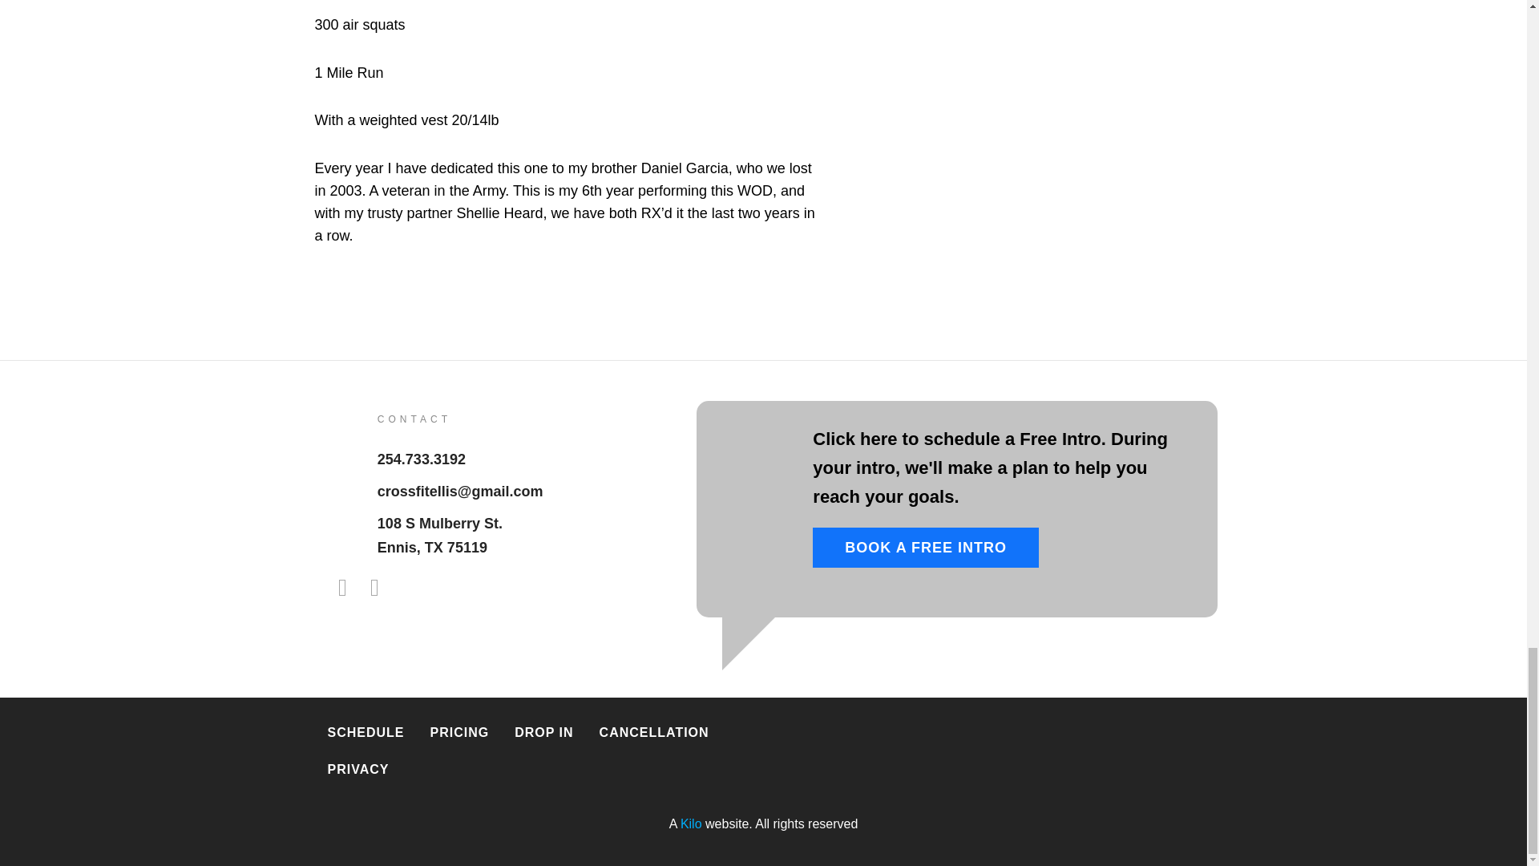  I want to click on Instagram, so click(374, 588).